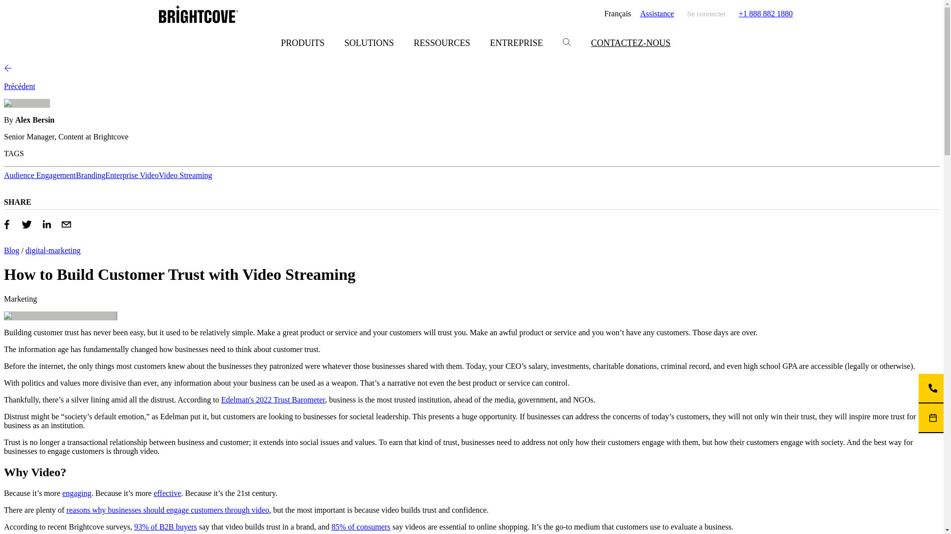  I want to click on The Value of Visuals, so click(77, 493).